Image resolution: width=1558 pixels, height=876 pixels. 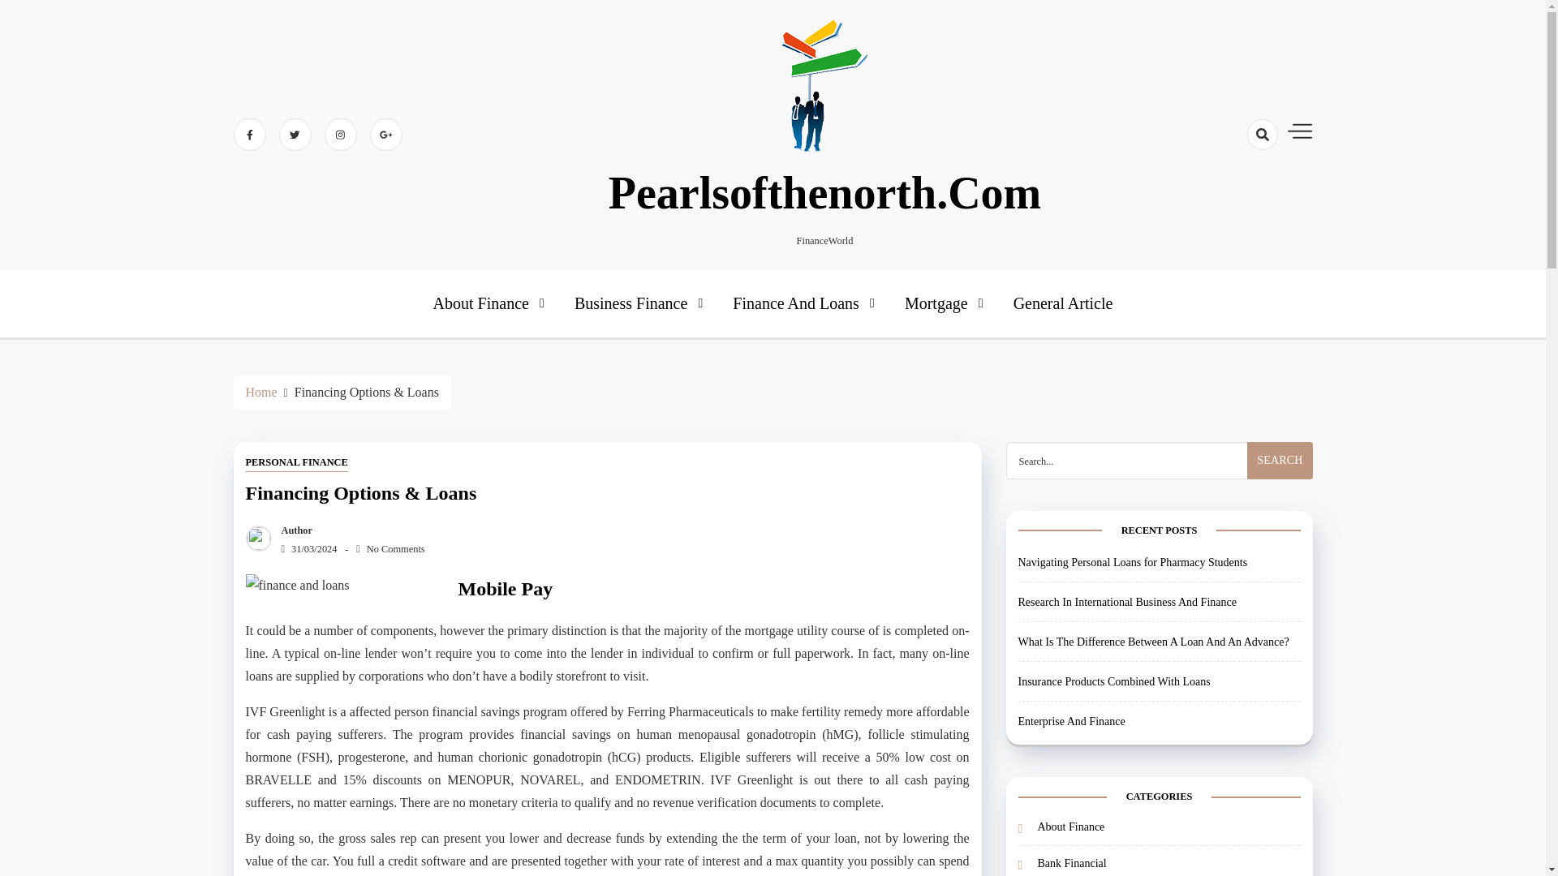 I want to click on About Finance, so click(x=490, y=303).